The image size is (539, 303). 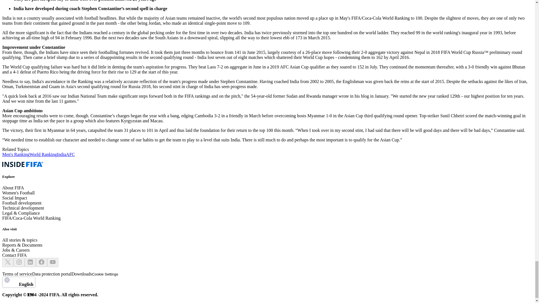 What do you see at coordinates (82, 274) in the screenshot?
I see `Downloads` at bounding box center [82, 274].